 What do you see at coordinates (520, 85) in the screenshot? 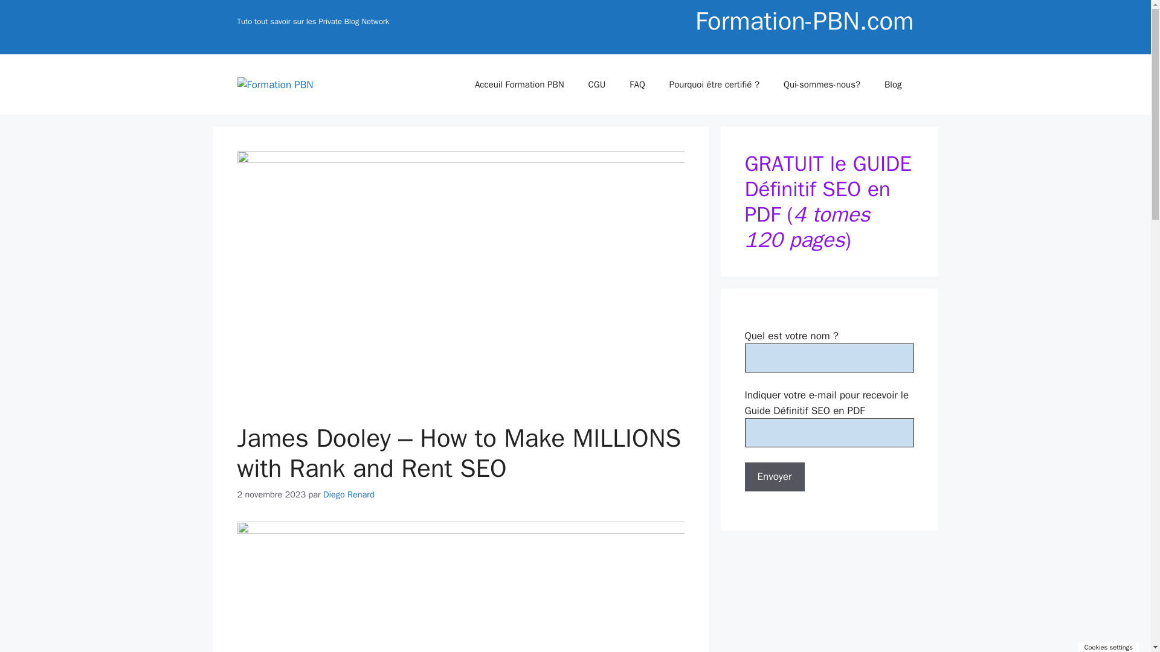
I see `Acceuil Formation PBN` at bounding box center [520, 85].